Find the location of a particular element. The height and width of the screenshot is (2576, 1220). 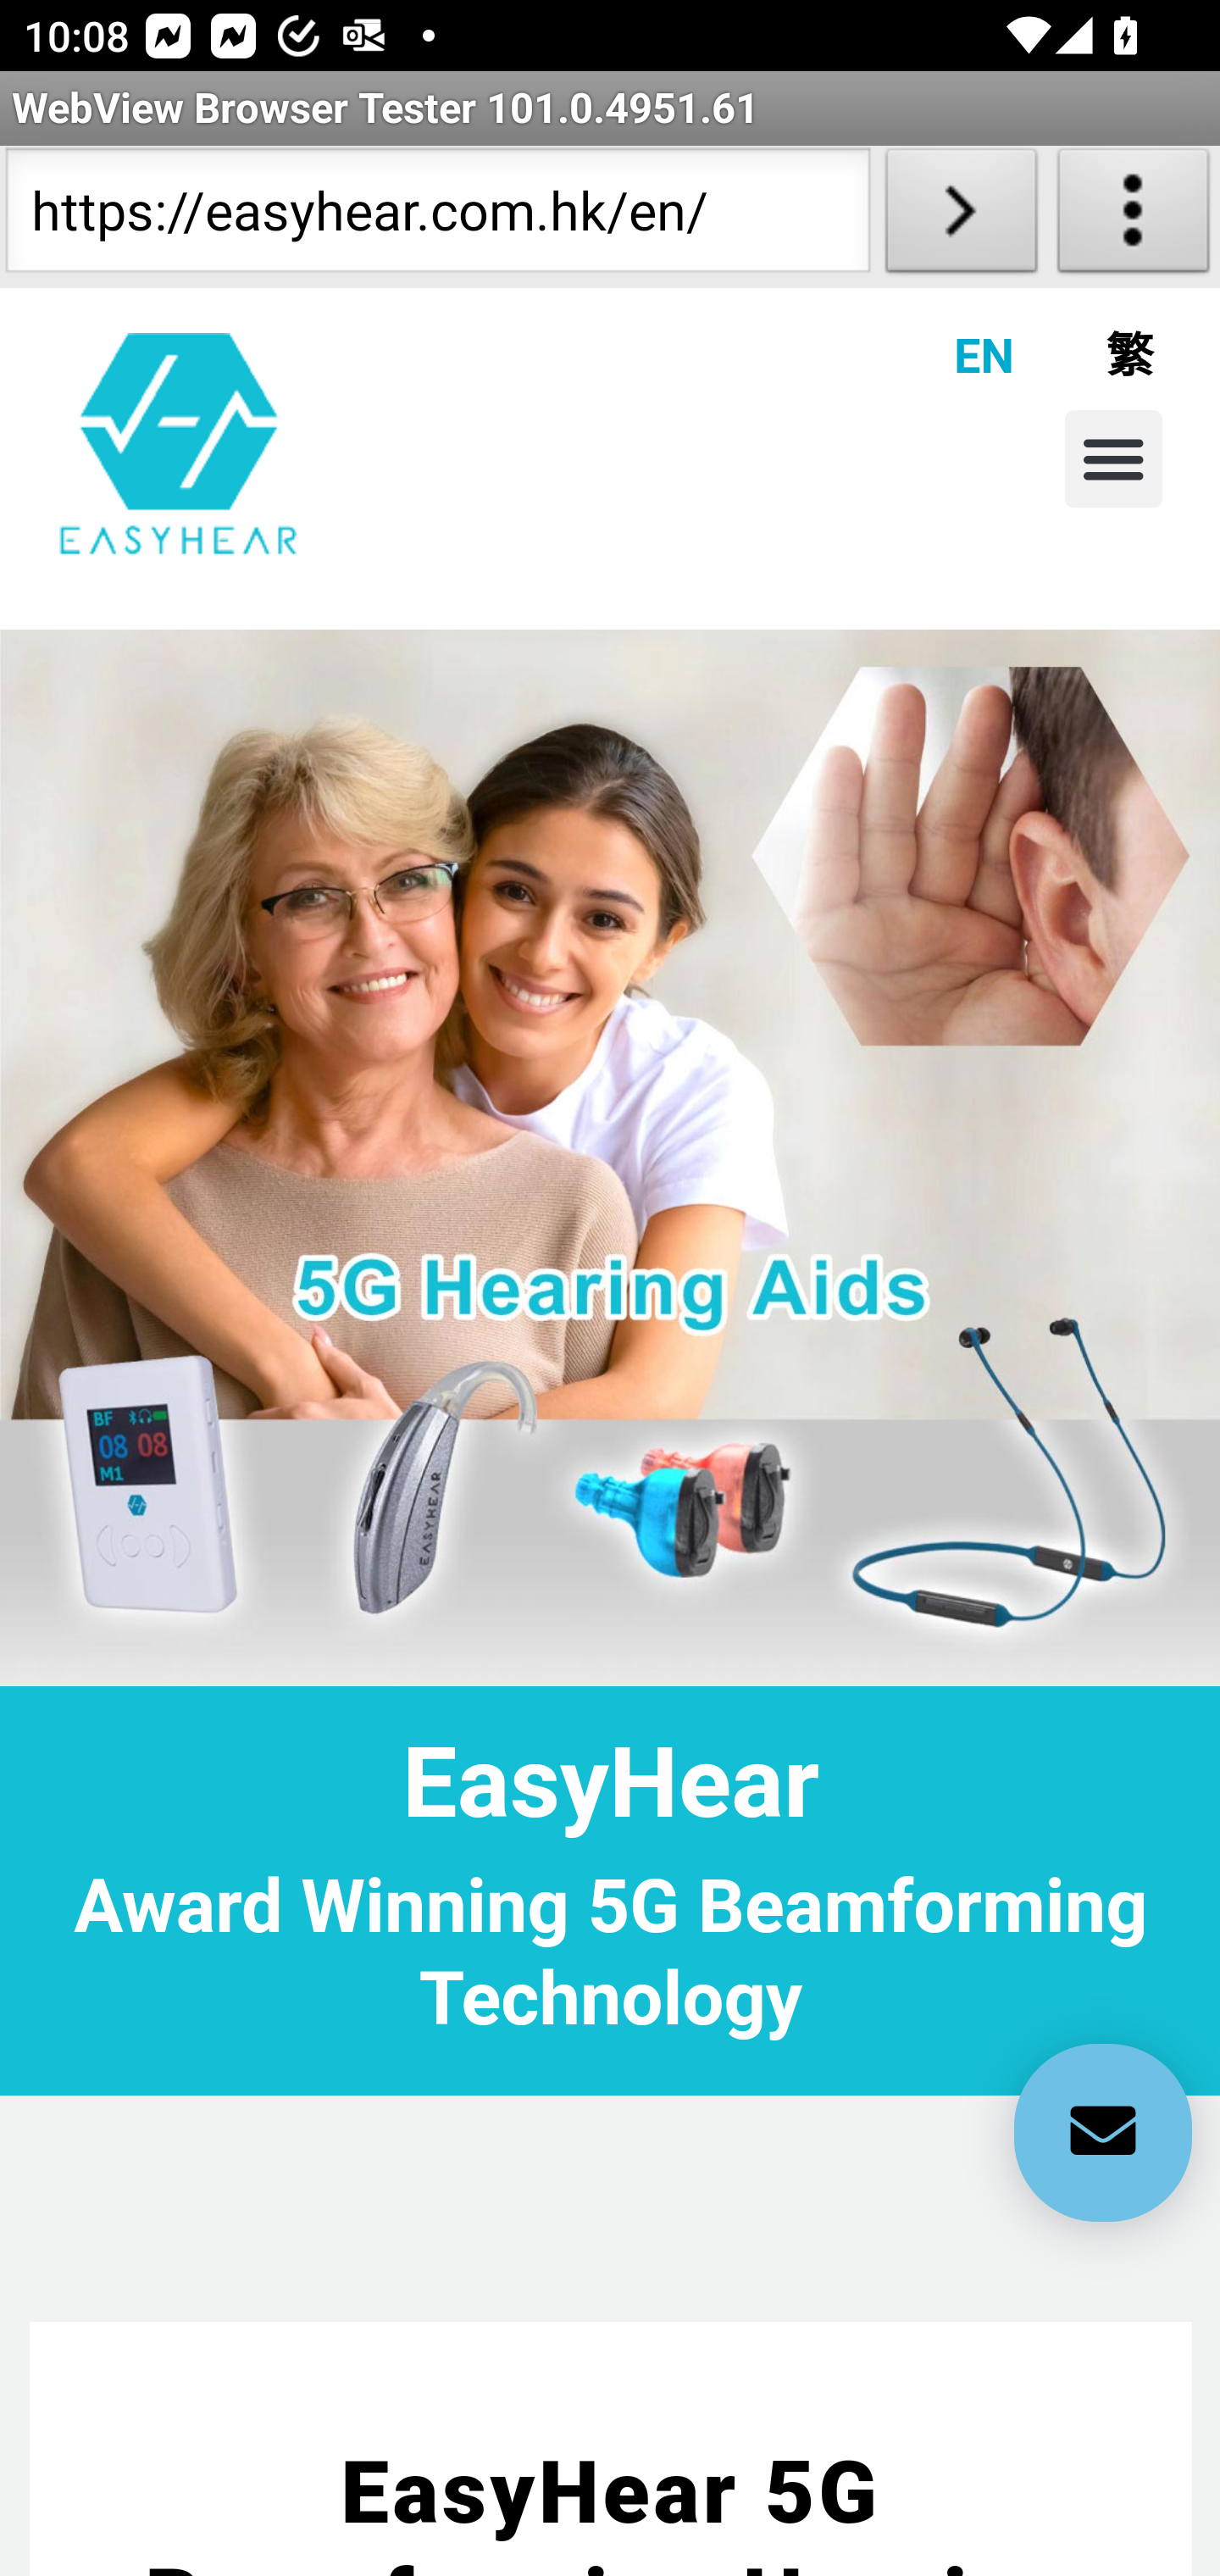

https://easyhear.com.hk/en/ is located at coordinates (437, 217).